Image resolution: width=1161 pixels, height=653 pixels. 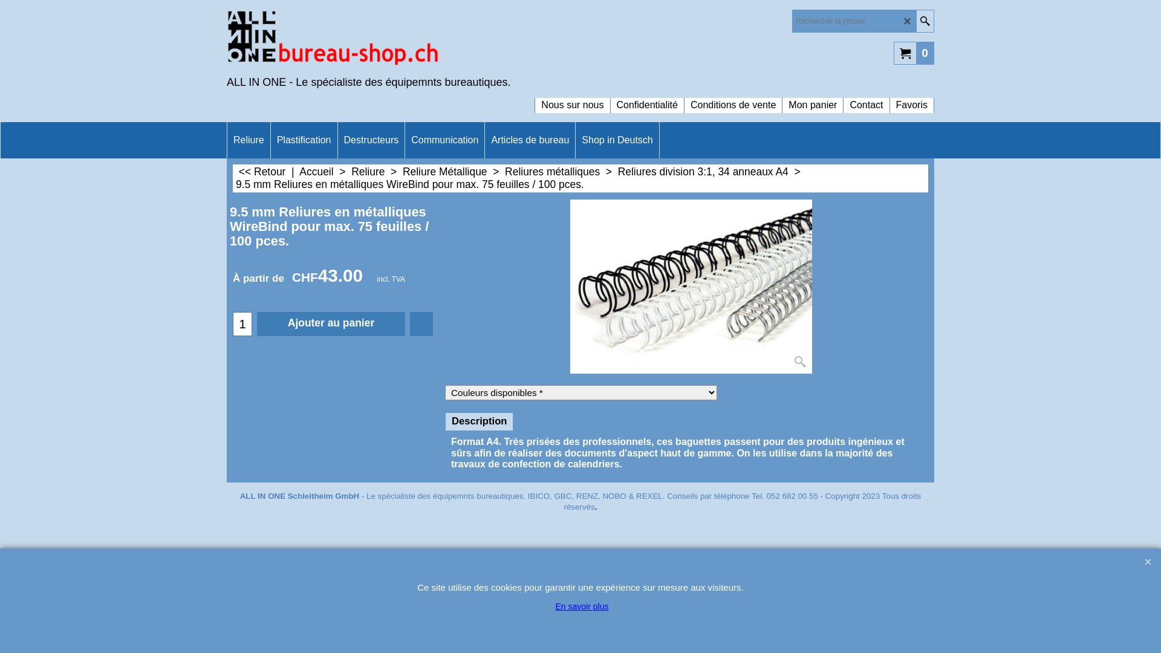 What do you see at coordinates (907, 22) in the screenshot?
I see `LD_CANCEL` at bounding box center [907, 22].